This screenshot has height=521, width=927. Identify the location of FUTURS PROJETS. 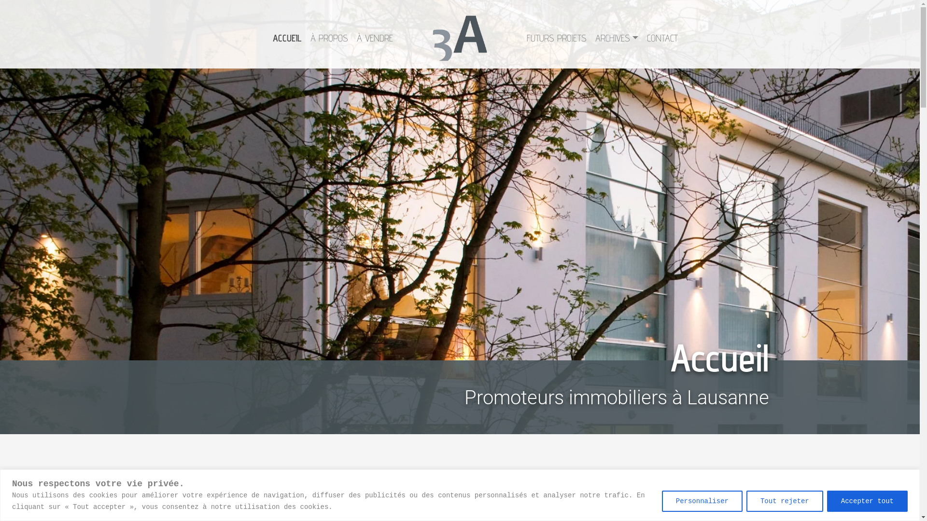
(557, 38).